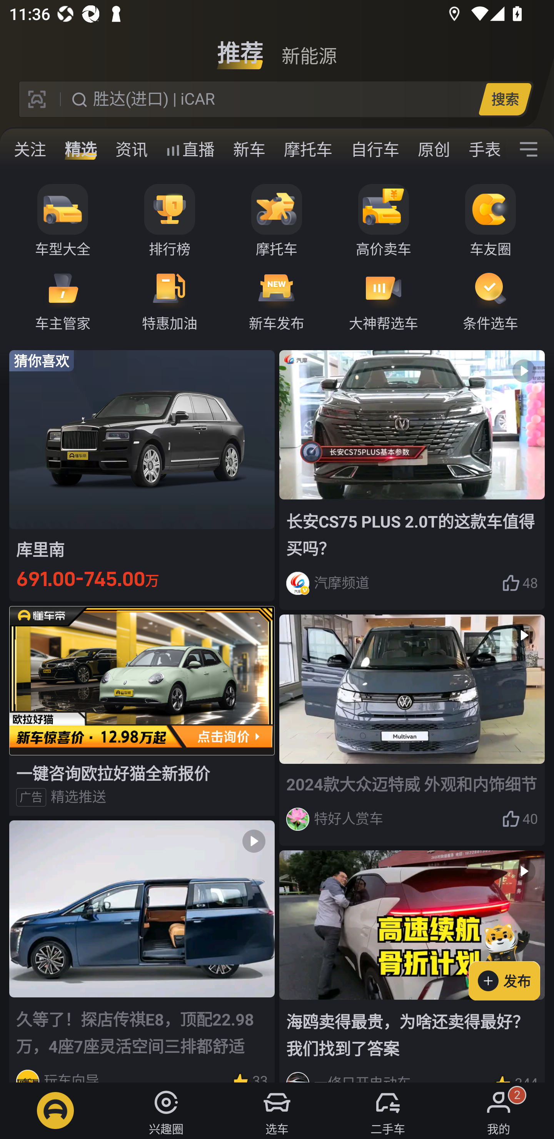 This screenshot has height=1139, width=554. I want to click on  选车, so click(277, 1111).